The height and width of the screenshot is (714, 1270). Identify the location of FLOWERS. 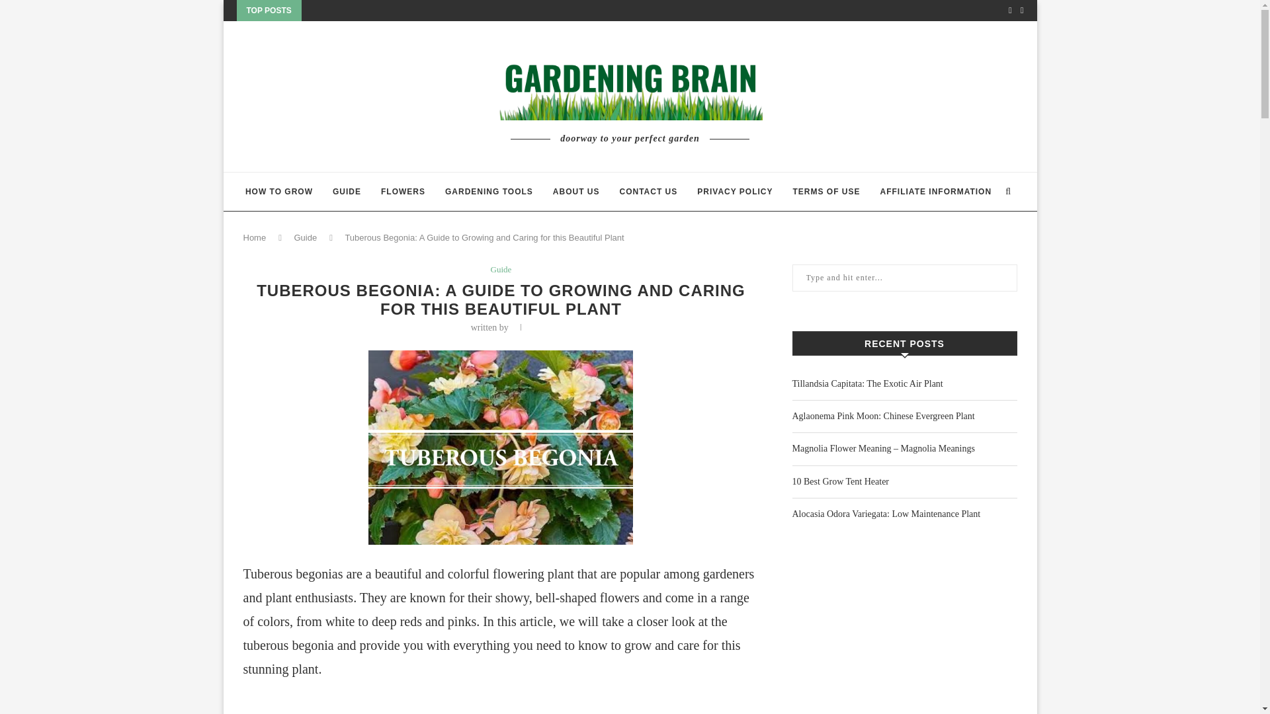
(403, 192).